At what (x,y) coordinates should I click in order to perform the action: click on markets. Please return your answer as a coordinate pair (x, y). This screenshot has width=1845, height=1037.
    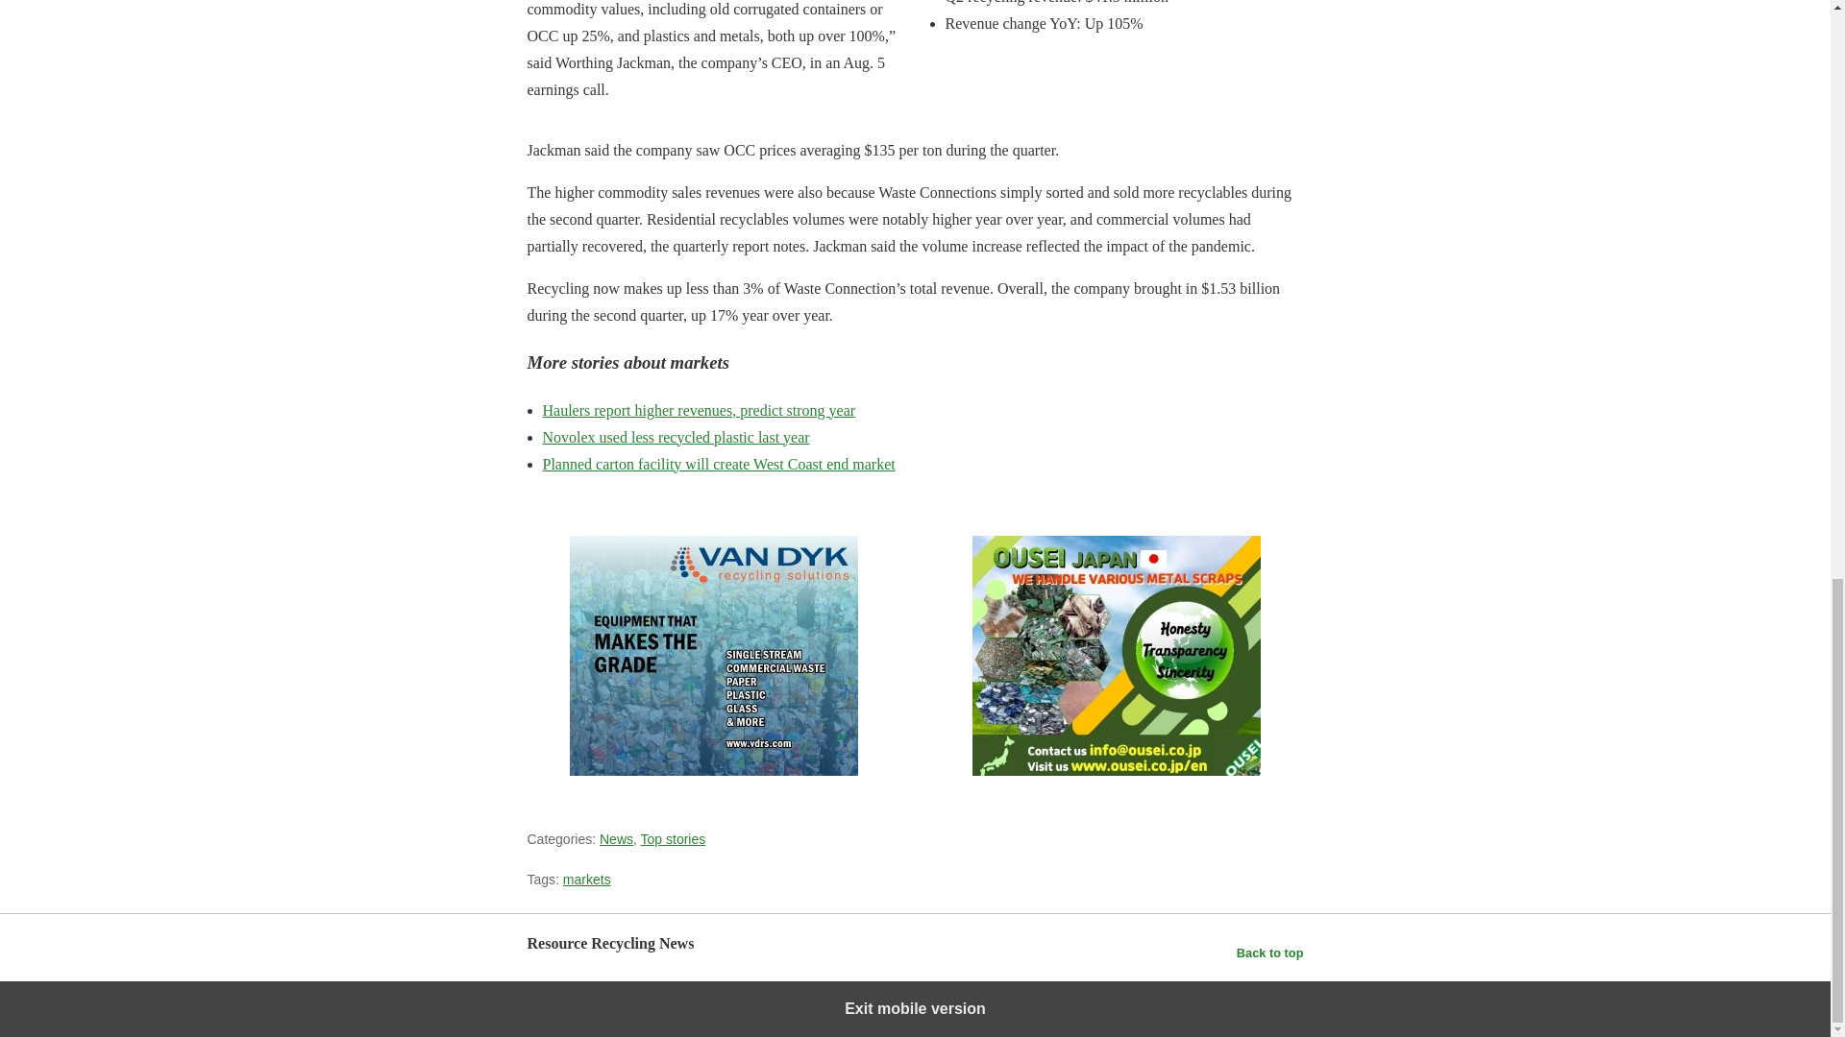
    Looking at the image, I should click on (586, 880).